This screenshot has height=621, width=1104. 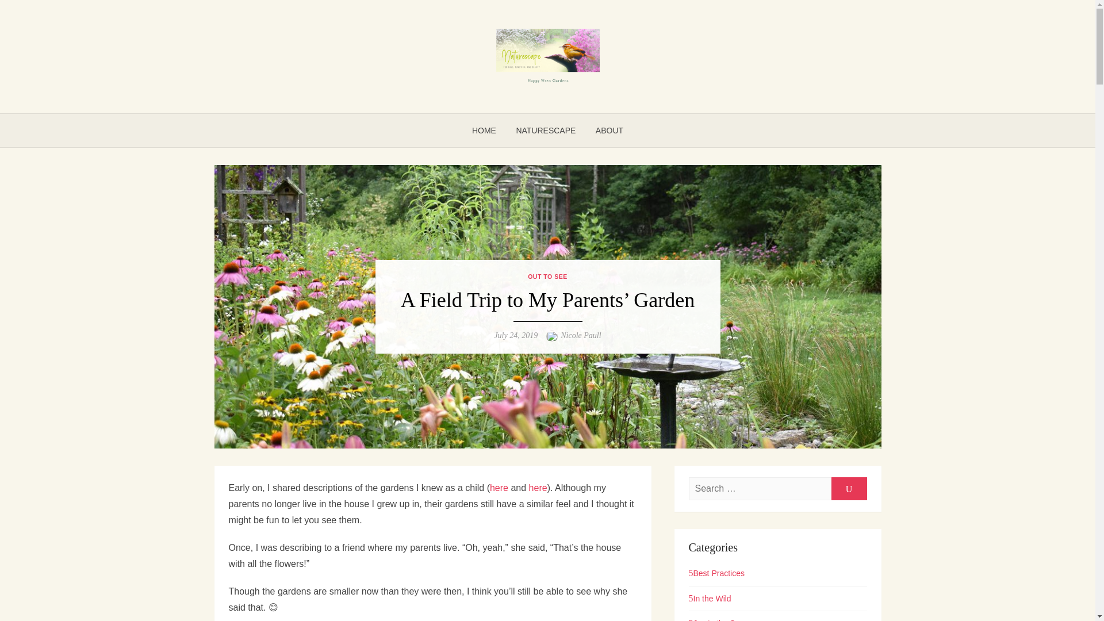 What do you see at coordinates (484, 130) in the screenshot?
I see `HOME` at bounding box center [484, 130].